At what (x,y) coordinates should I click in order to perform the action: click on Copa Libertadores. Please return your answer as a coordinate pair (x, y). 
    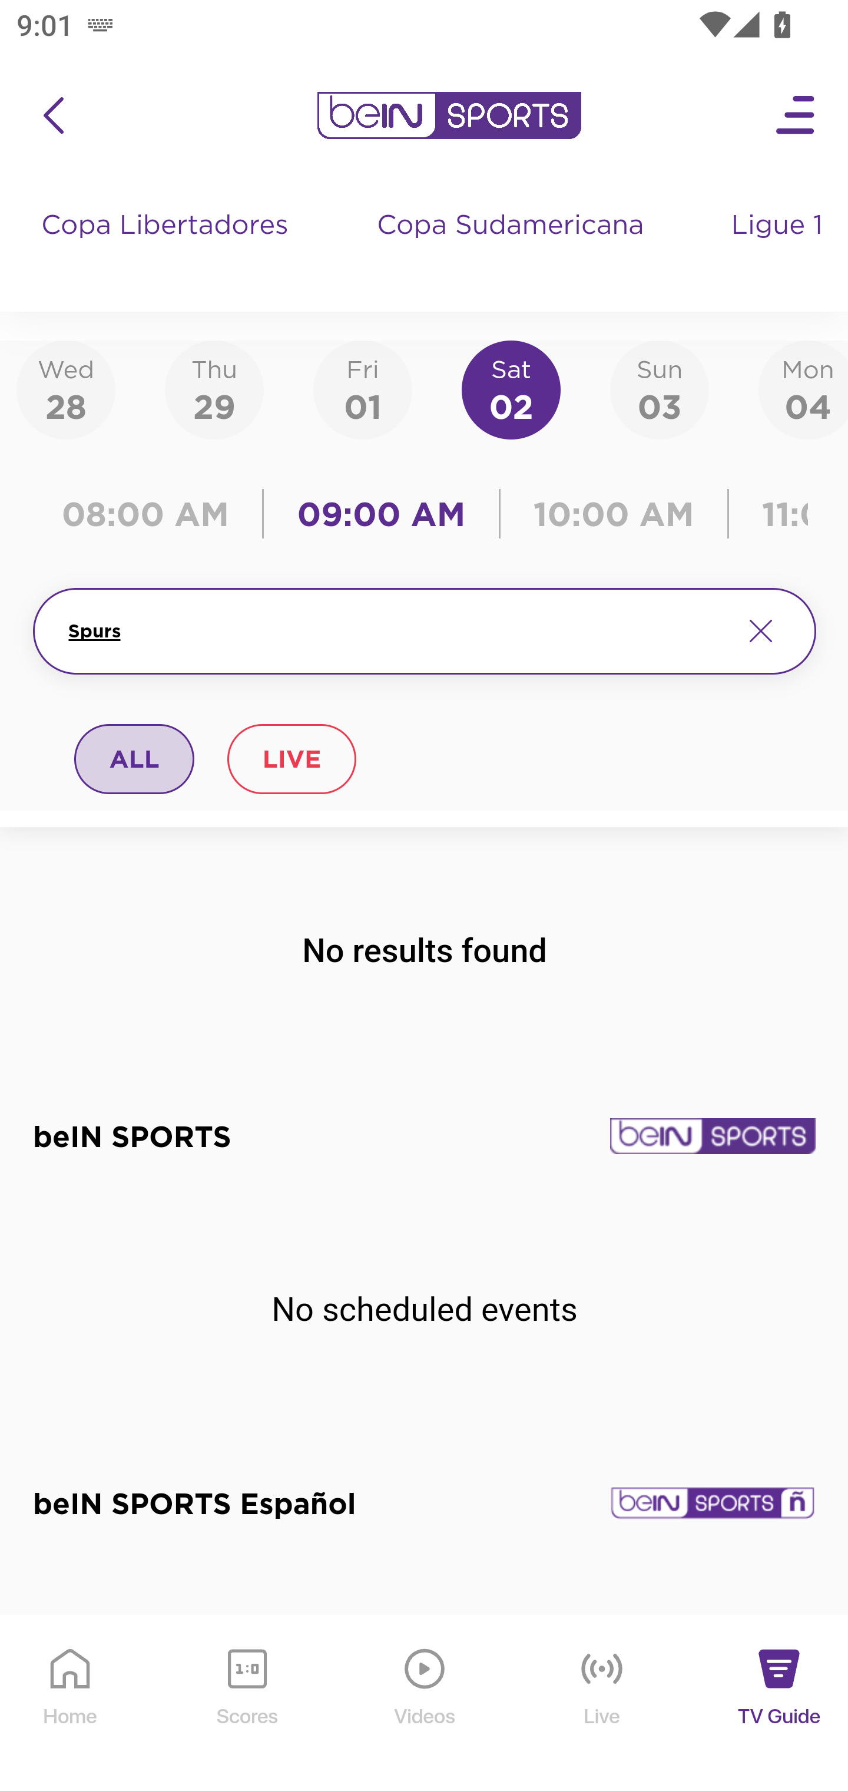
    Looking at the image, I should click on (167, 247).